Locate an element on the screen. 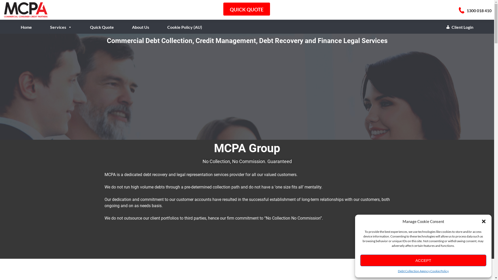 The image size is (498, 280). QUICK QUOTE is located at coordinates (247, 9).